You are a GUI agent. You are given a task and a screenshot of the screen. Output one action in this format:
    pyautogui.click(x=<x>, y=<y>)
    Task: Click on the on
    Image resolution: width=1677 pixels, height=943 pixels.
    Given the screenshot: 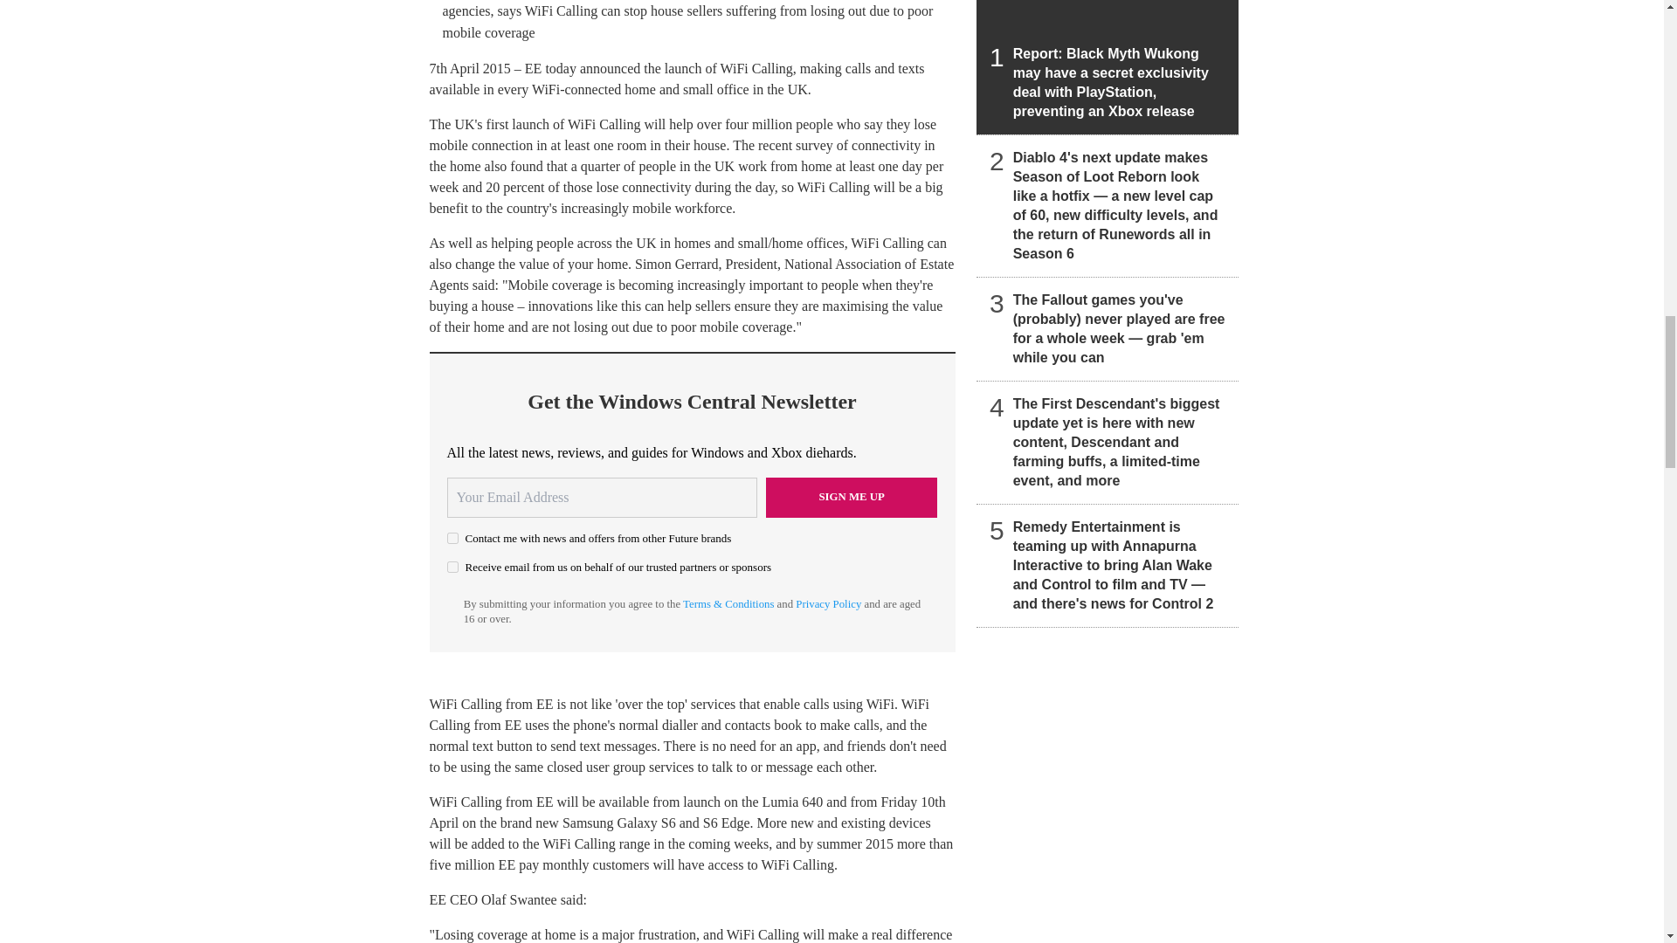 What is the action you would take?
    pyautogui.click(x=452, y=566)
    